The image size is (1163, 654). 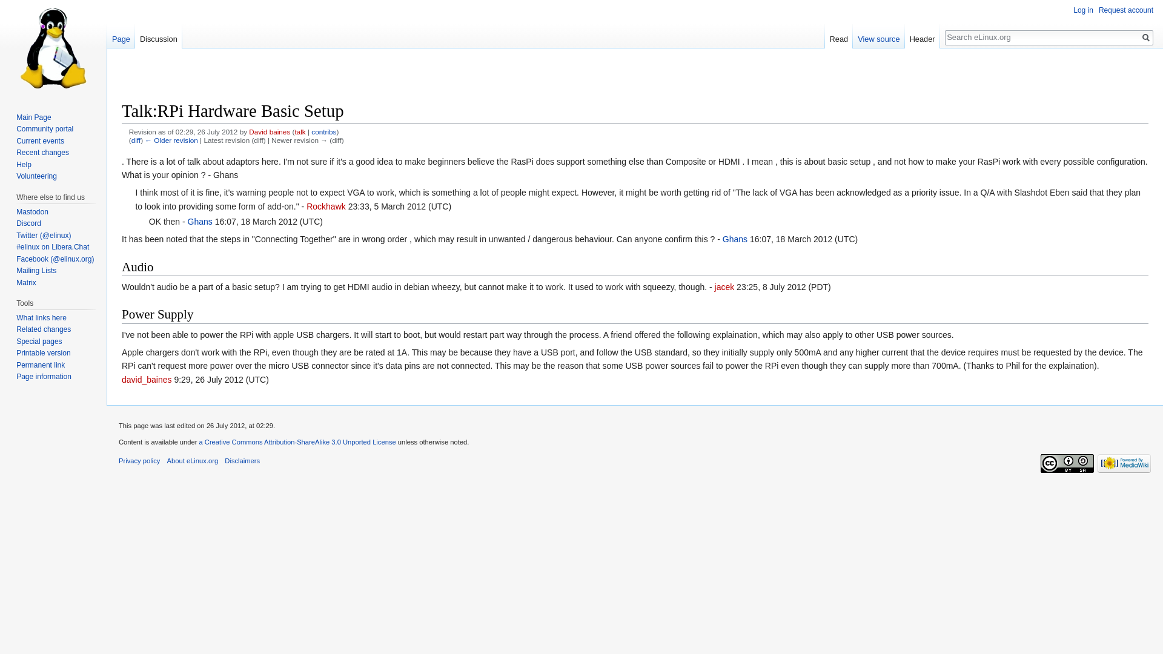 I want to click on David baines, so click(x=269, y=131).